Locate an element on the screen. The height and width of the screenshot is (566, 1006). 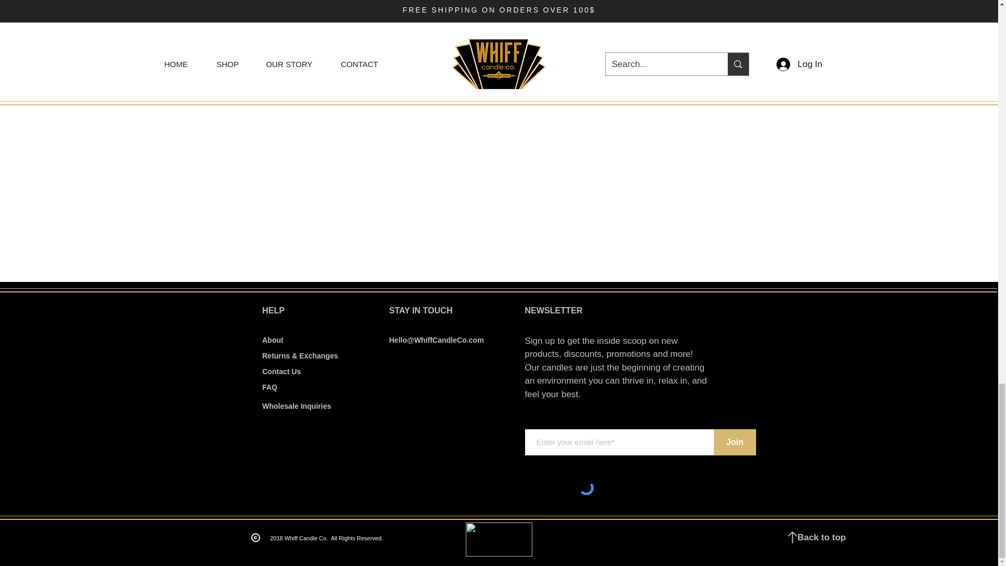
Join is located at coordinates (734, 442).